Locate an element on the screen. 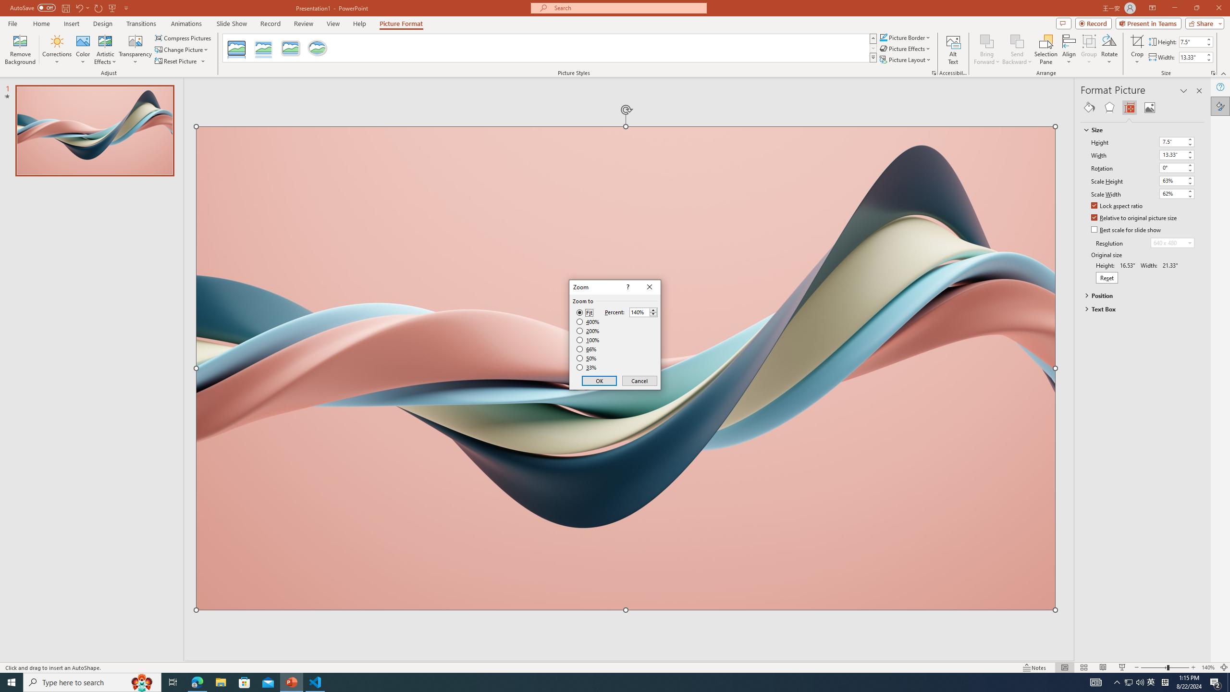 The width and height of the screenshot is (1230, 692). Bring Forward is located at coordinates (987, 49).